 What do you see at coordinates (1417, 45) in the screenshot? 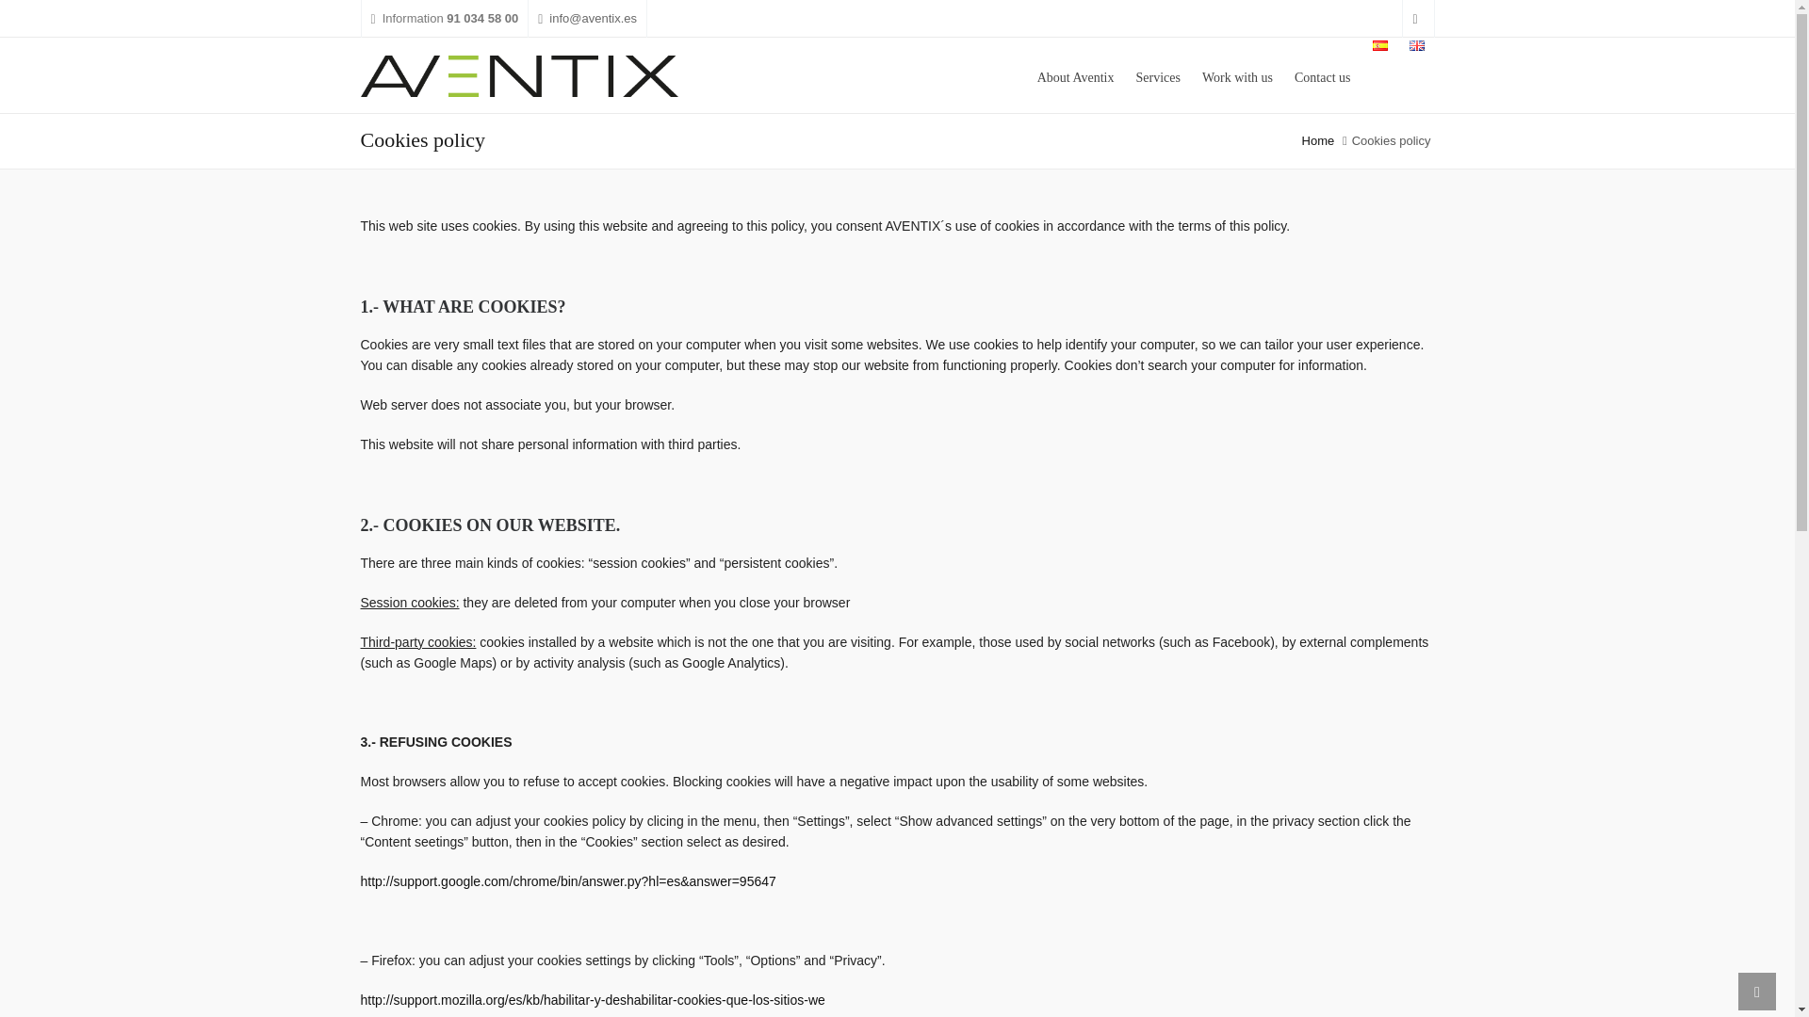
I see `English` at bounding box center [1417, 45].